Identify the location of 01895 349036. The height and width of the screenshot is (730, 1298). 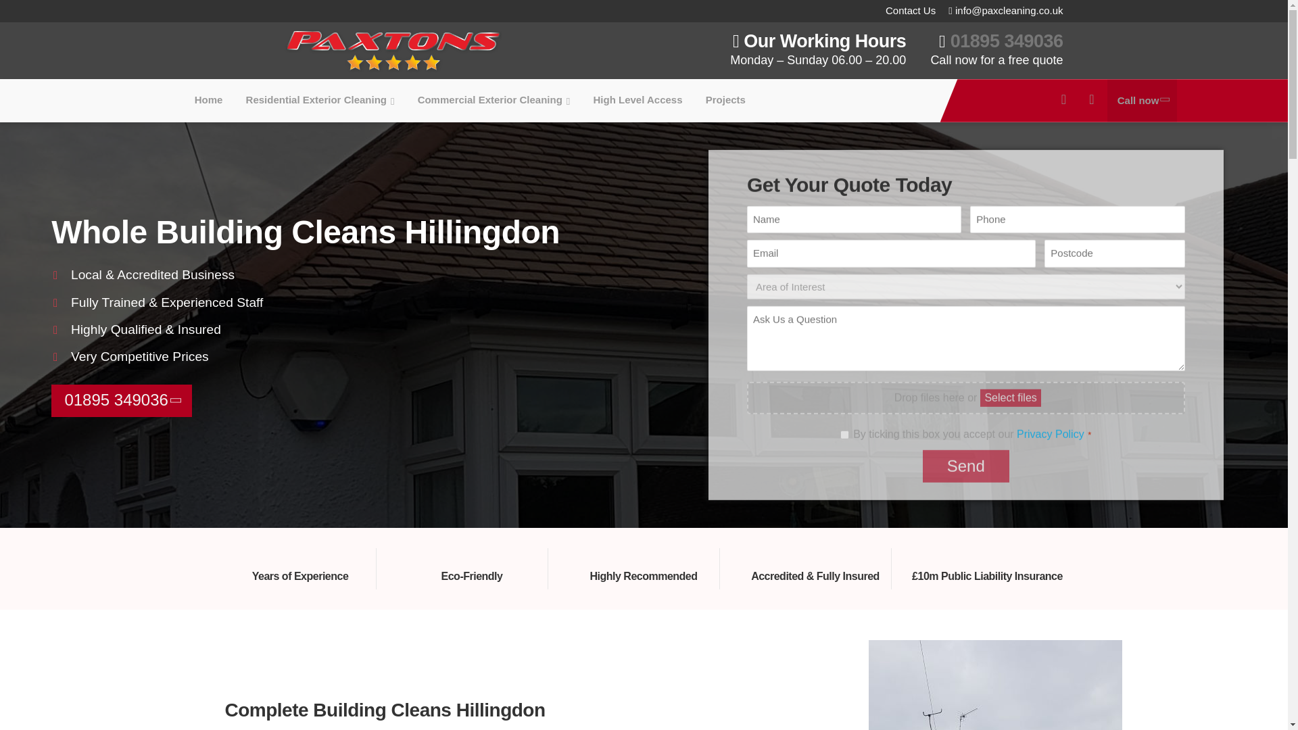
(1006, 41).